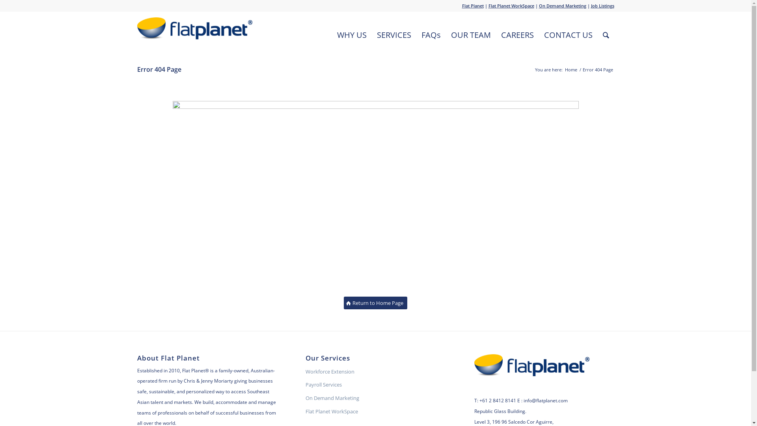 The width and height of the screenshot is (757, 426). What do you see at coordinates (568, 35) in the screenshot?
I see `CONTACT US` at bounding box center [568, 35].